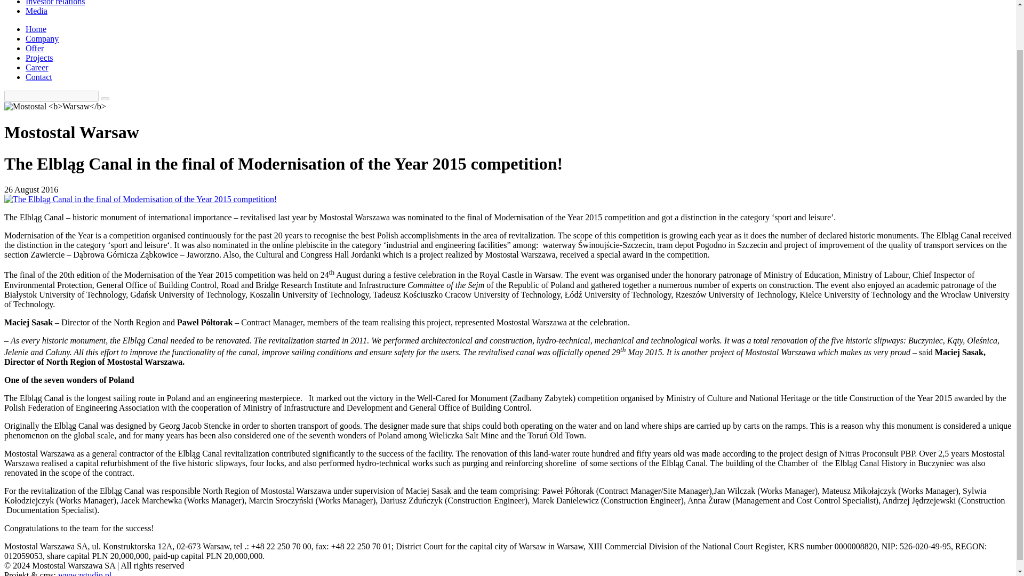  Describe the element at coordinates (35, 48) in the screenshot. I see `Offer` at that location.